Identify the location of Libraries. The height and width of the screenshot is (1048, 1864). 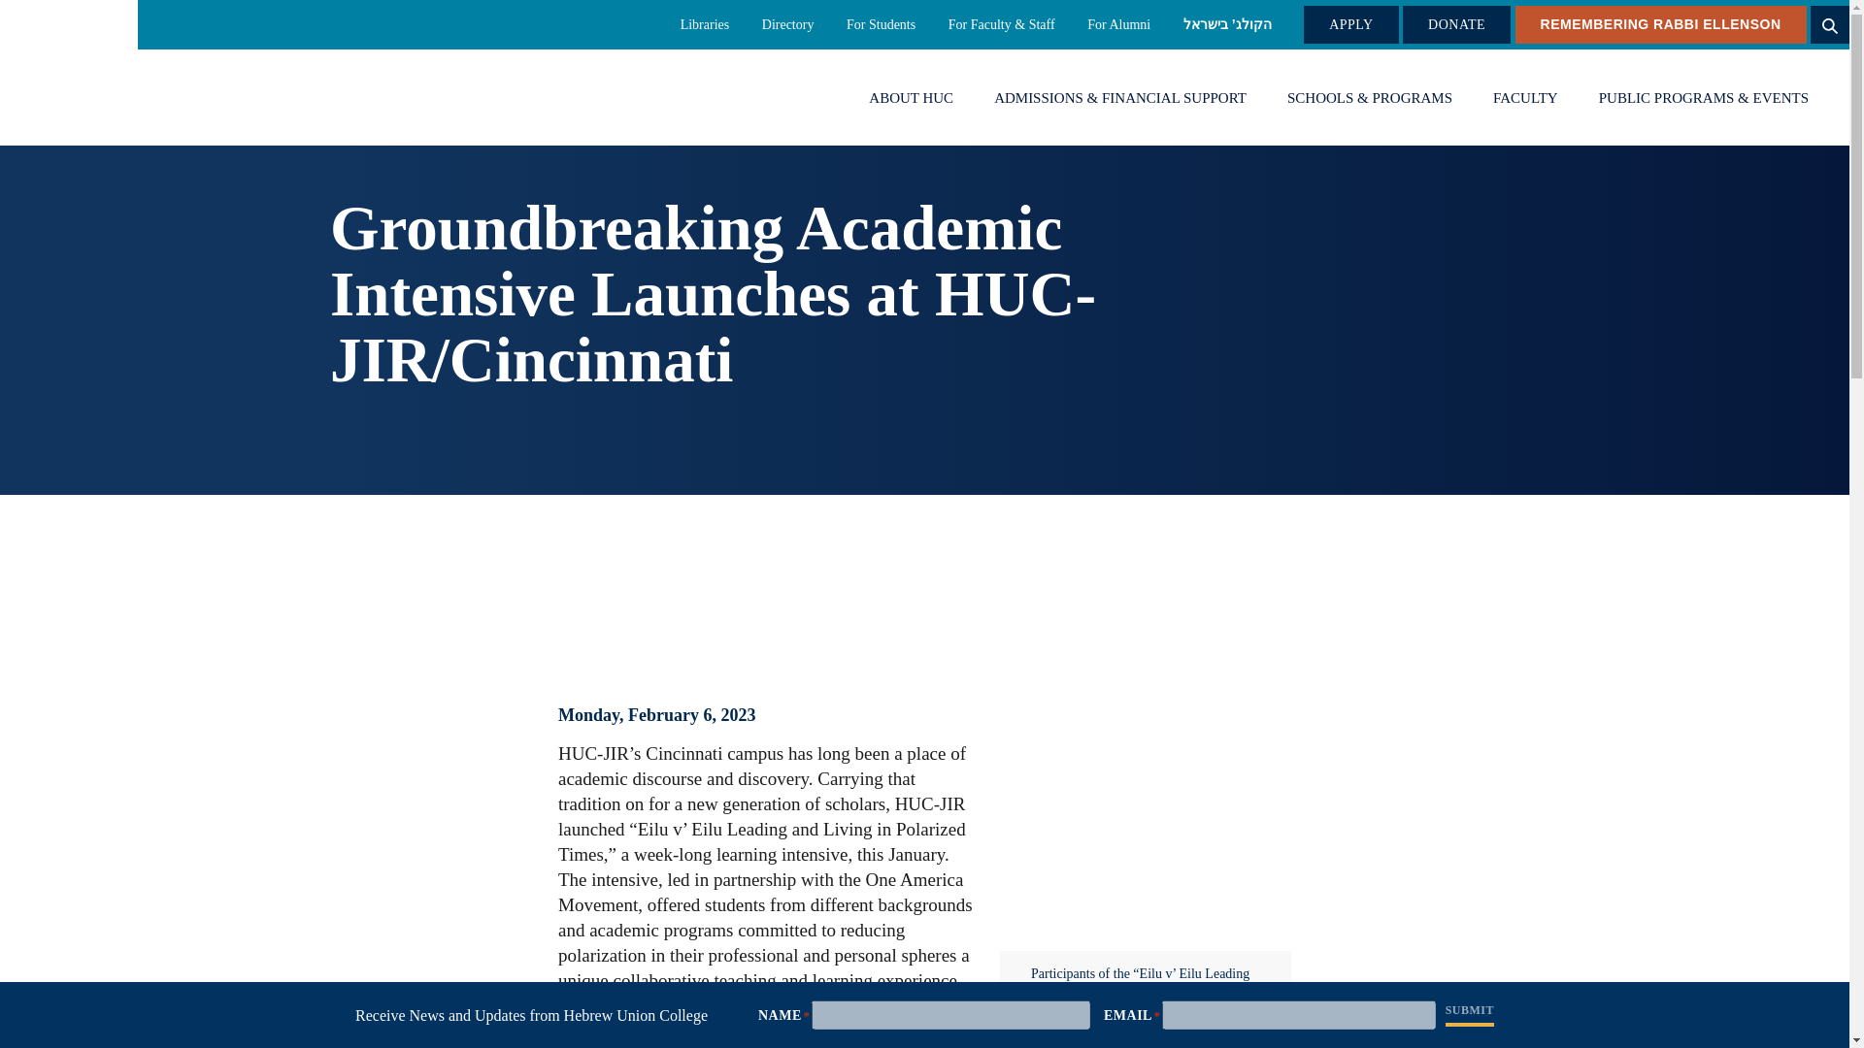
(705, 24).